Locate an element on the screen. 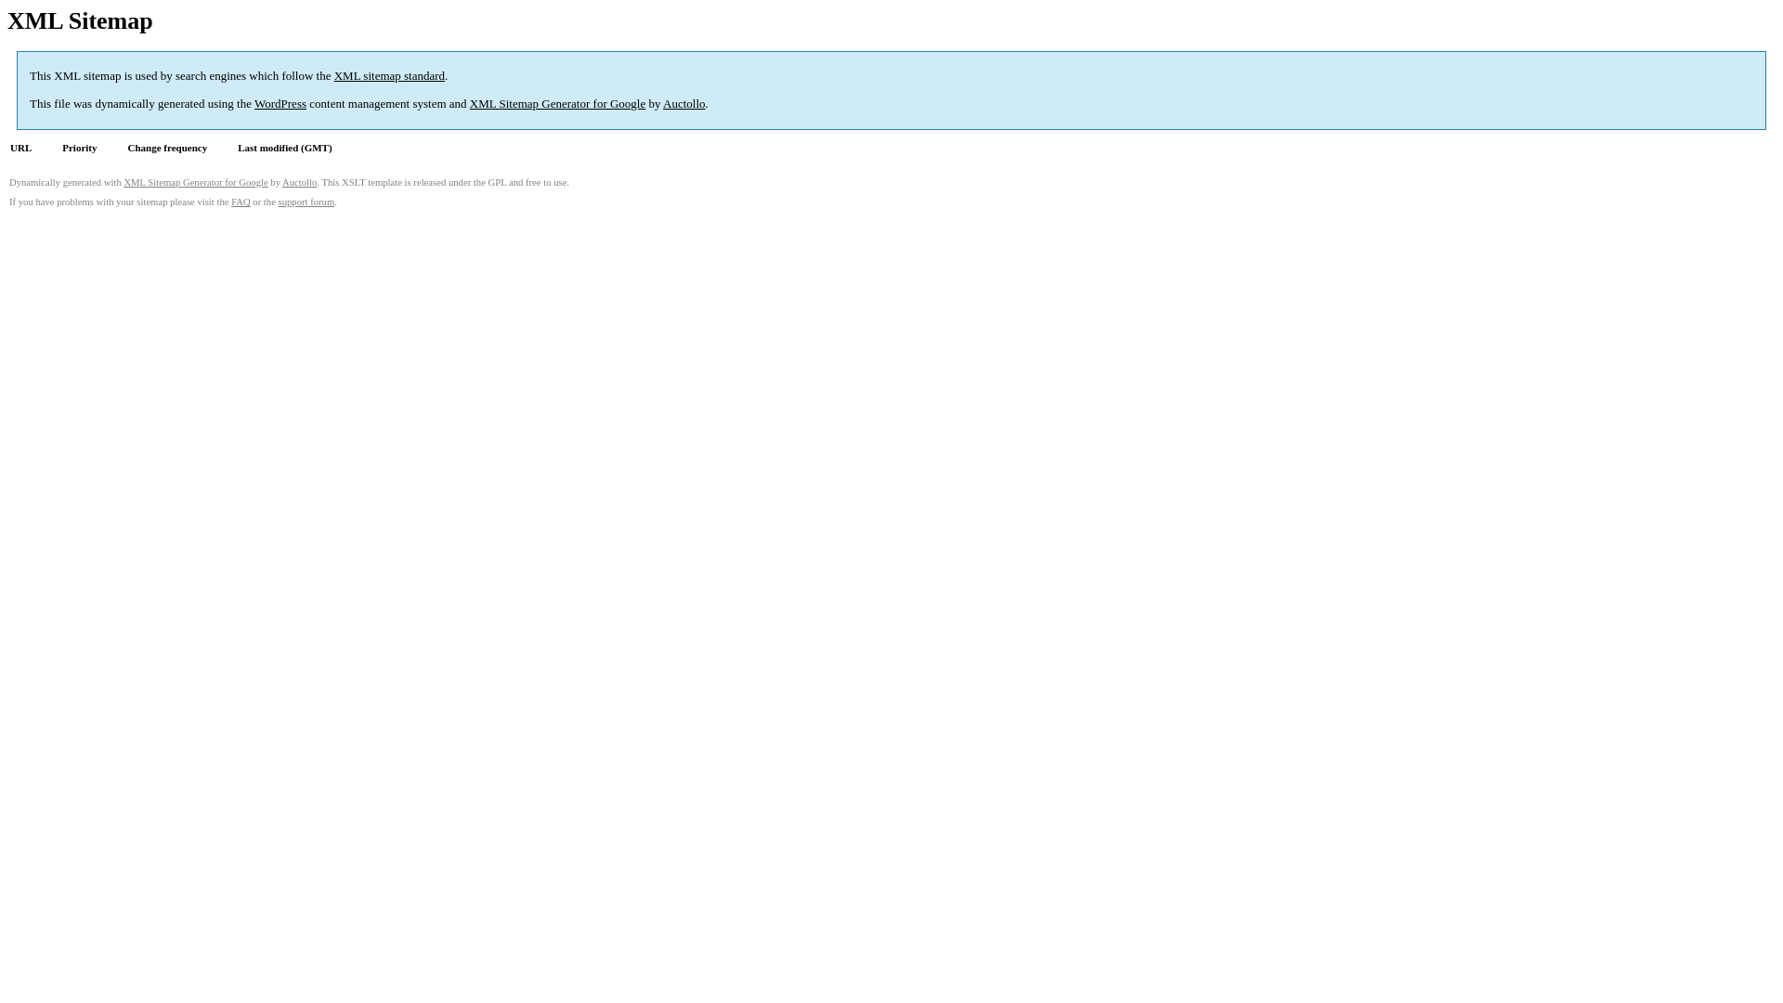 The height and width of the screenshot is (1003, 1783). XML Sitemap Generator for Google is located at coordinates (557, 104).